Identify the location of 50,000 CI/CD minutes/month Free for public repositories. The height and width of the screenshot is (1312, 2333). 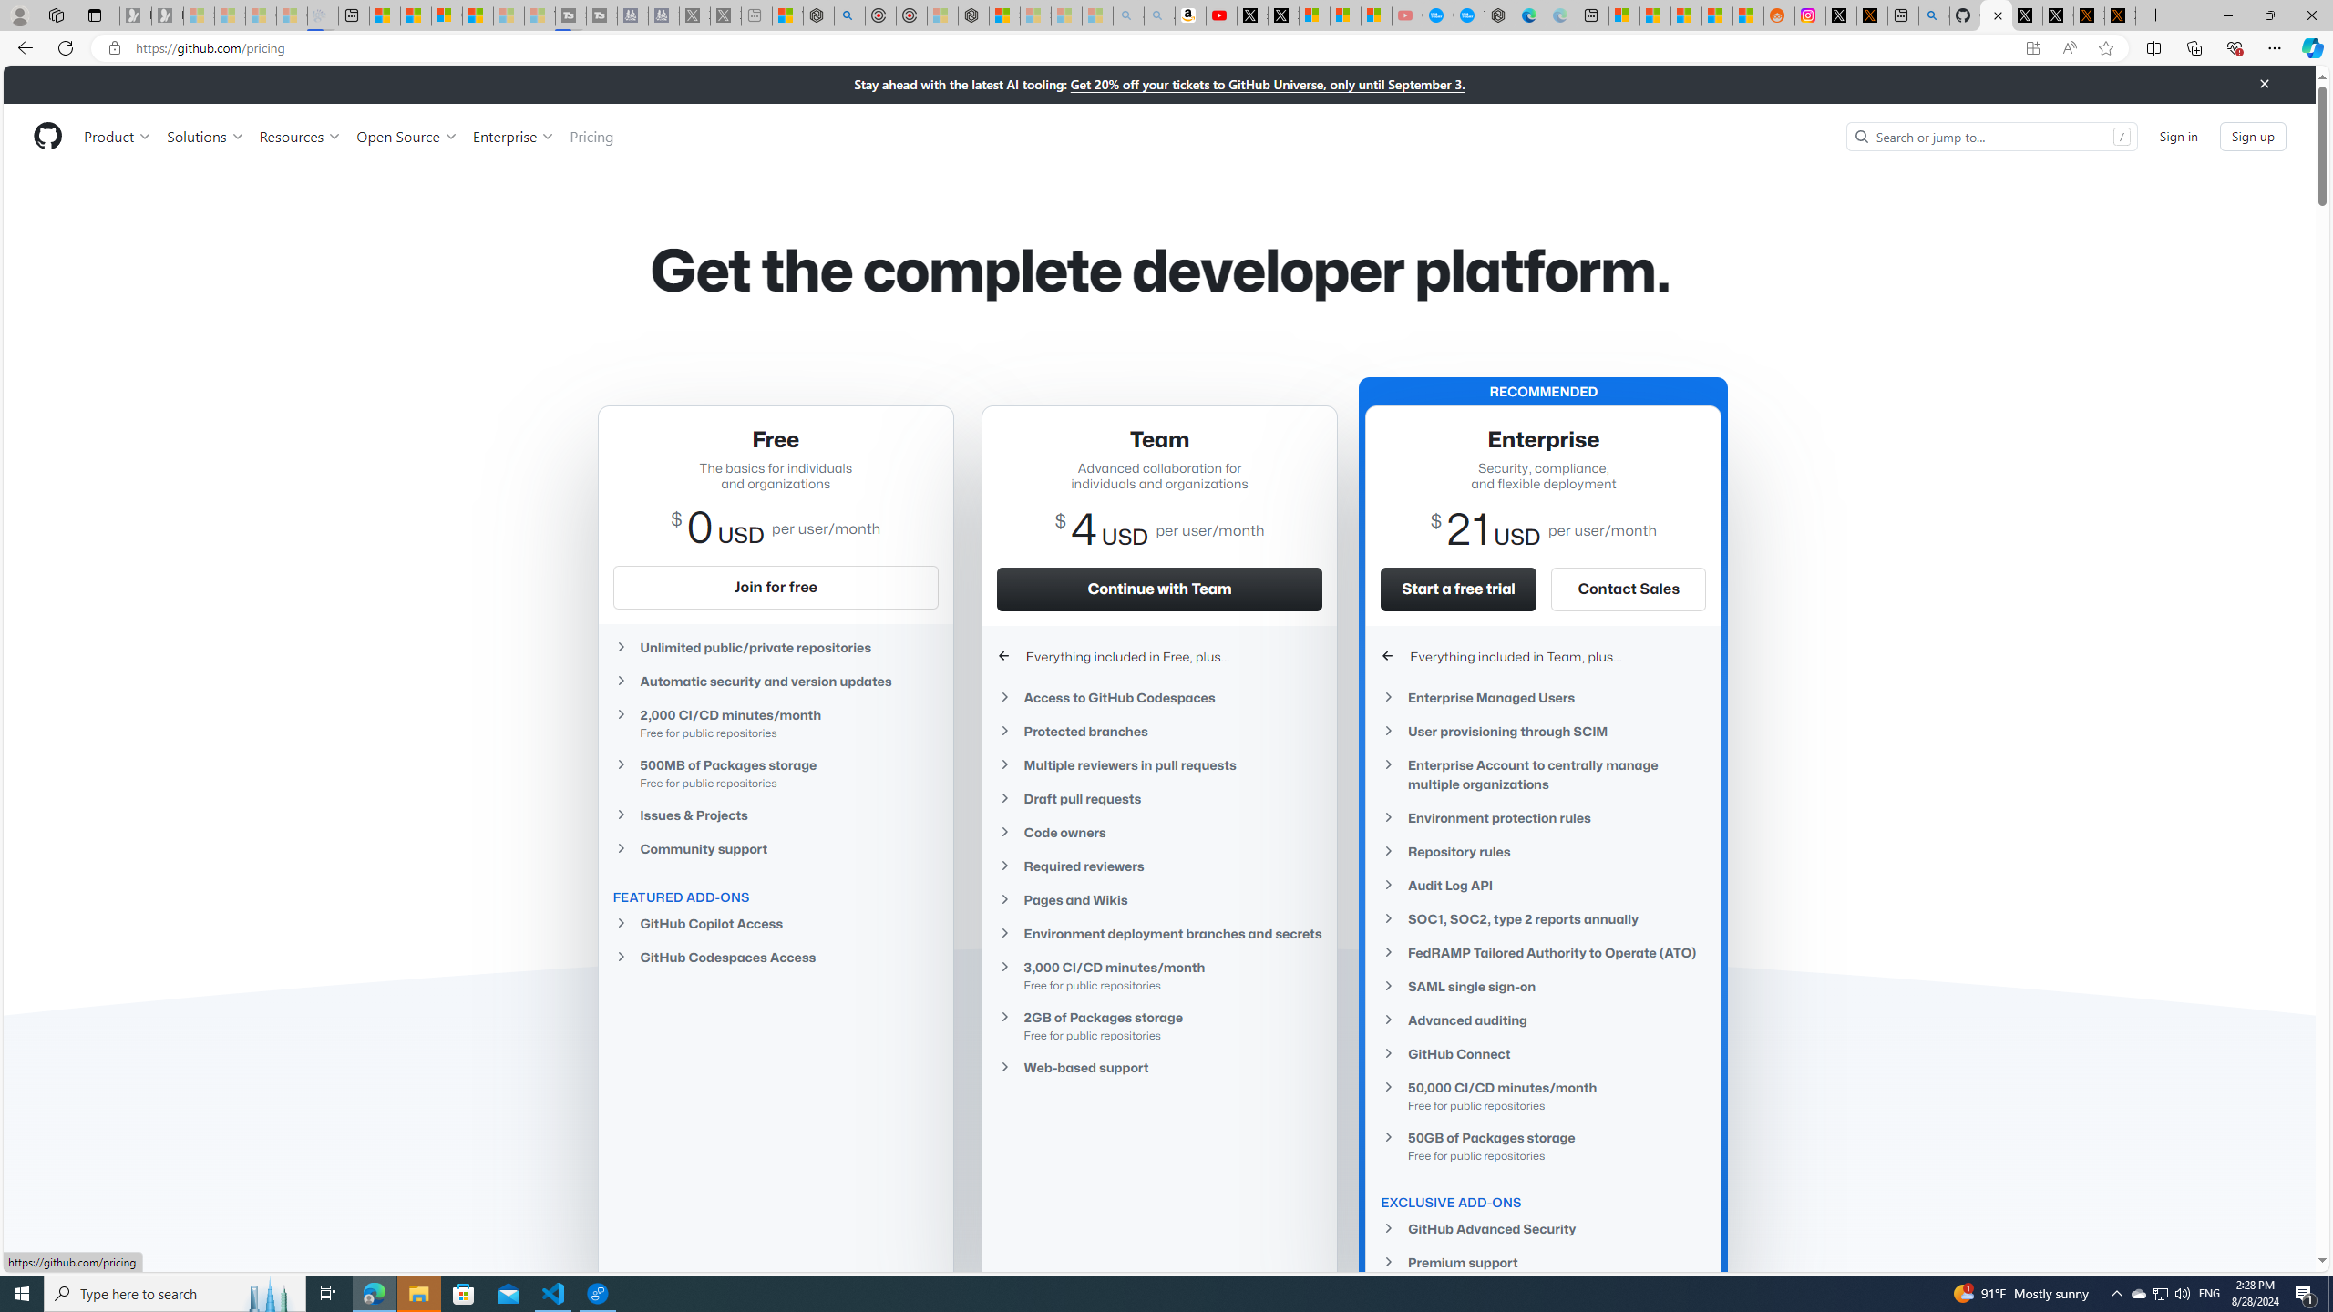
(1544, 1096).